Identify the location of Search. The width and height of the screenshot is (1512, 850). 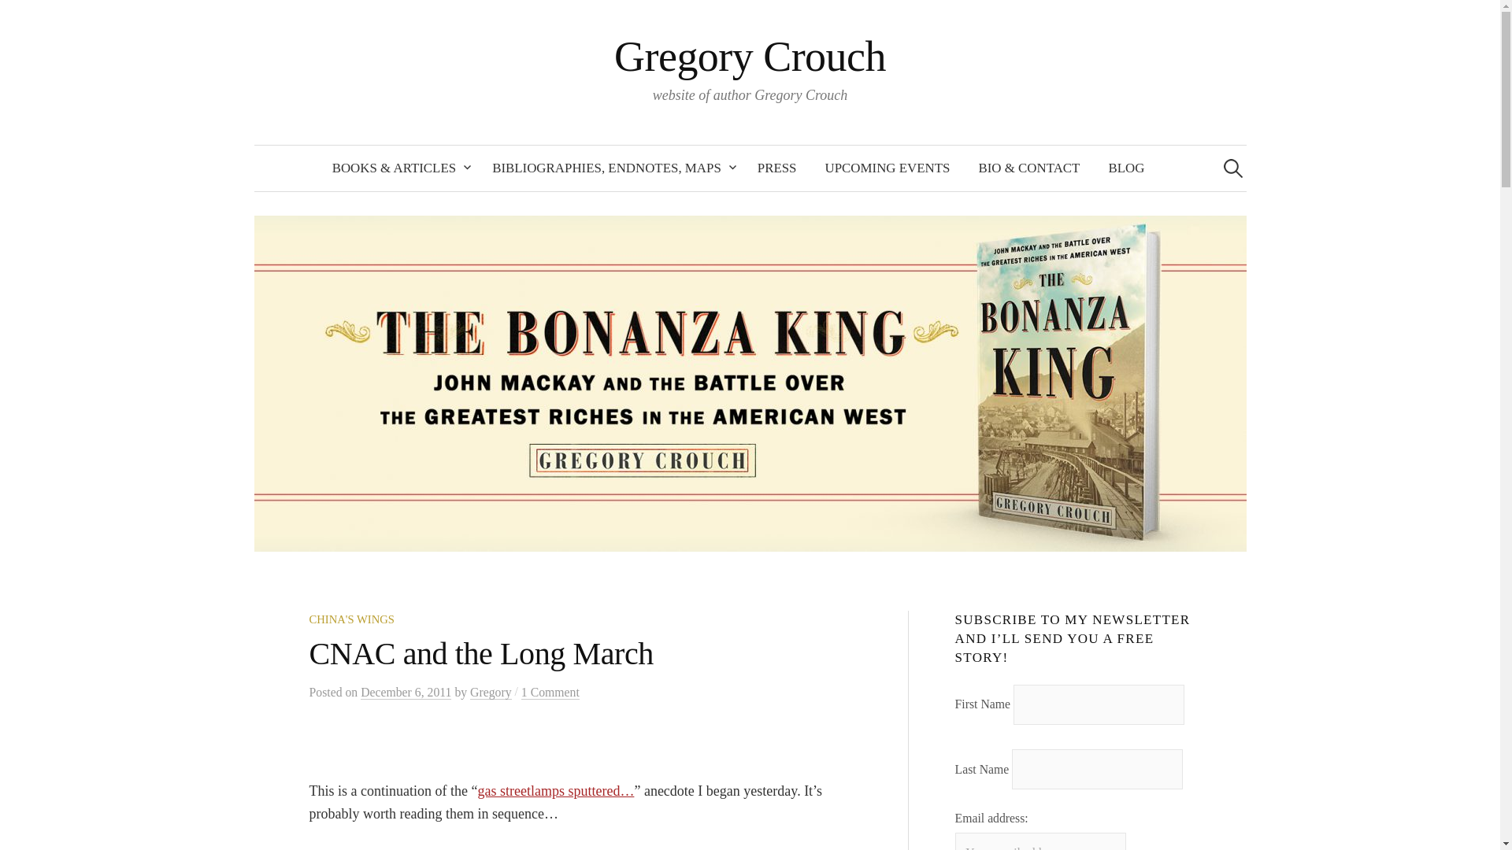
(19, 19).